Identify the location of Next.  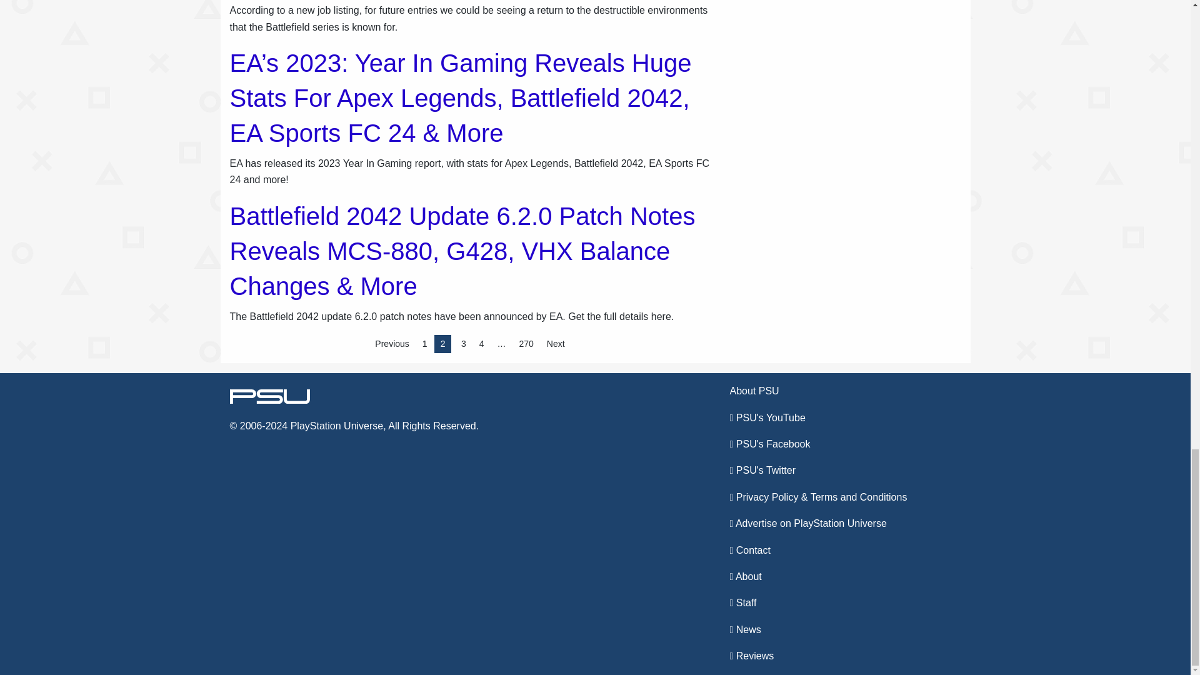
(556, 344).